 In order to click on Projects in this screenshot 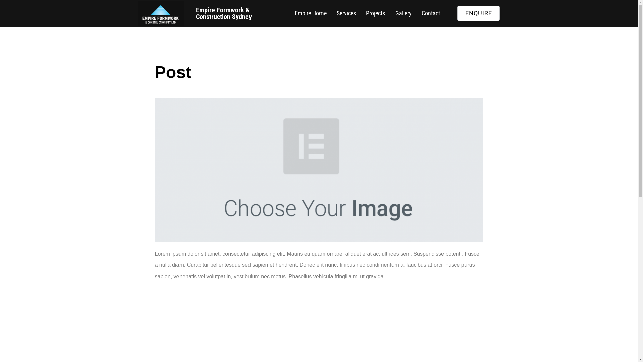, I will do `click(376, 13)`.